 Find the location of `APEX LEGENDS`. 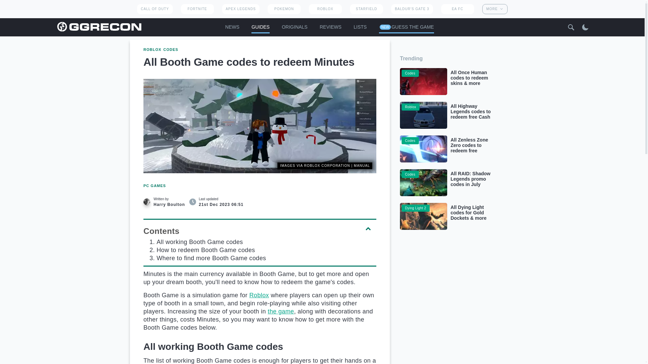

APEX LEGENDS is located at coordinates (241, 9).